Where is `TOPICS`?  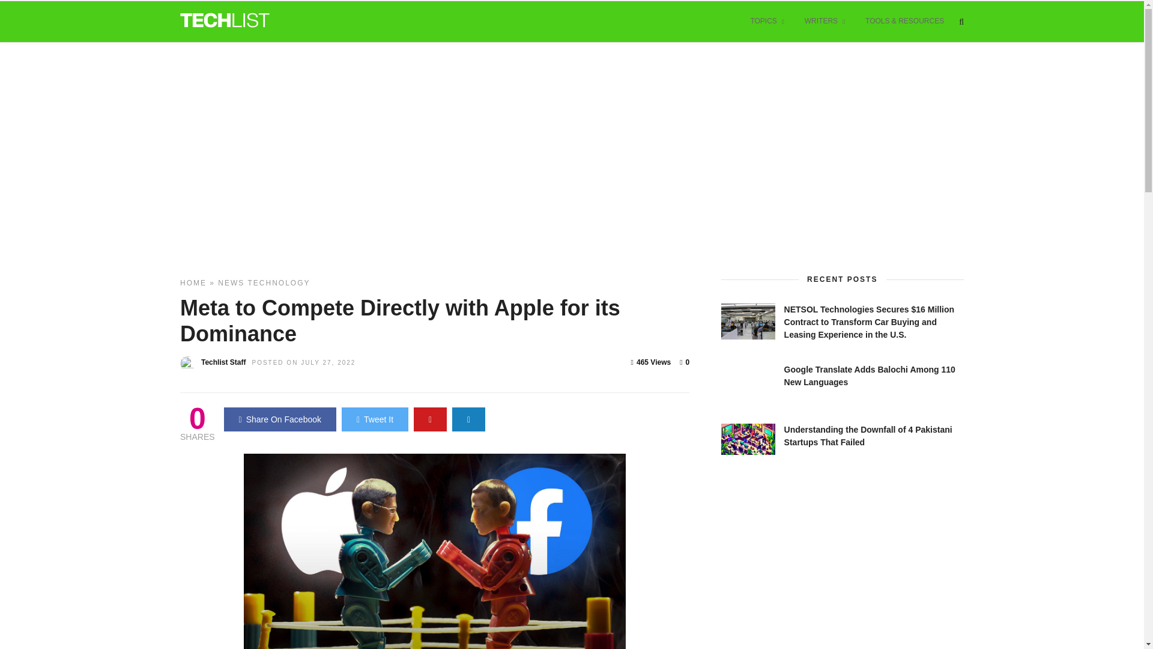 TOPICS is located at coordinates (767, 22).